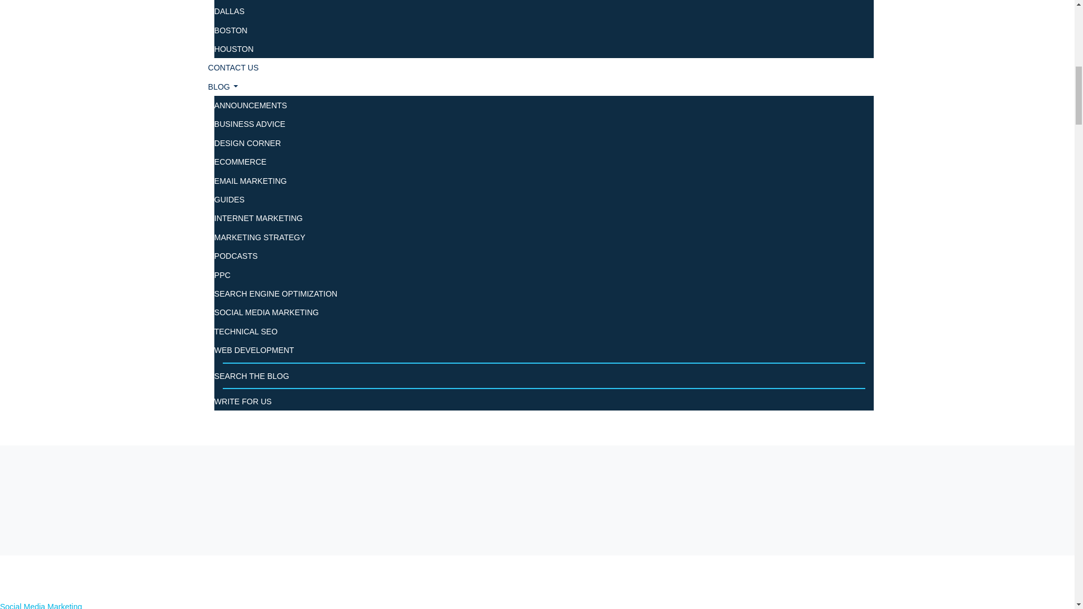 Image resolution: width=1083 pixels, height=609 pixels. I want to click on BOSTON, so click(231, 30).